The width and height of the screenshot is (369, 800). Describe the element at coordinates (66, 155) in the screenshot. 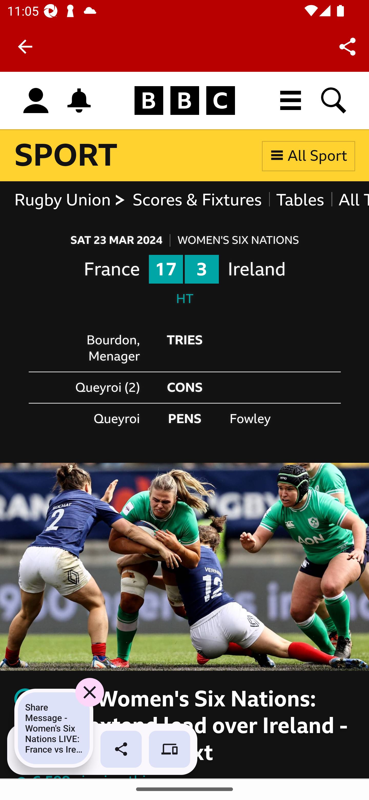

I see `BBC SPORT BBC SPORT` at that location.